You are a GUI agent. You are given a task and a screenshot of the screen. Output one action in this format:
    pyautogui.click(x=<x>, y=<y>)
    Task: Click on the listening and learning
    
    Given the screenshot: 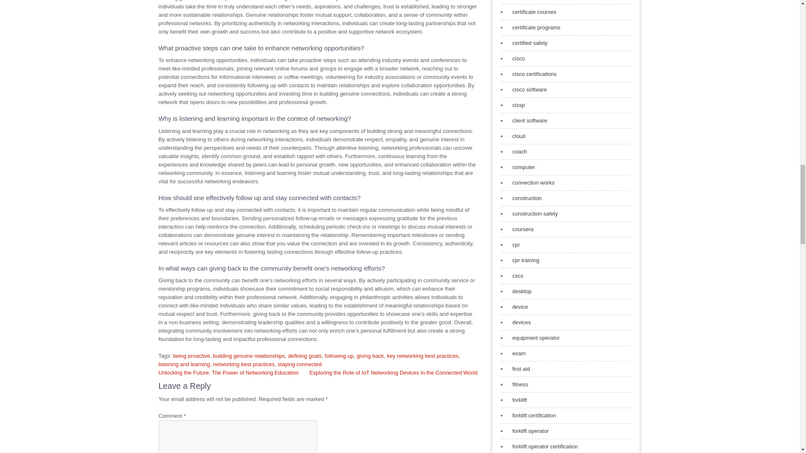 What is the action you would take?
    pyautogui.click(x=185, y=364)
    